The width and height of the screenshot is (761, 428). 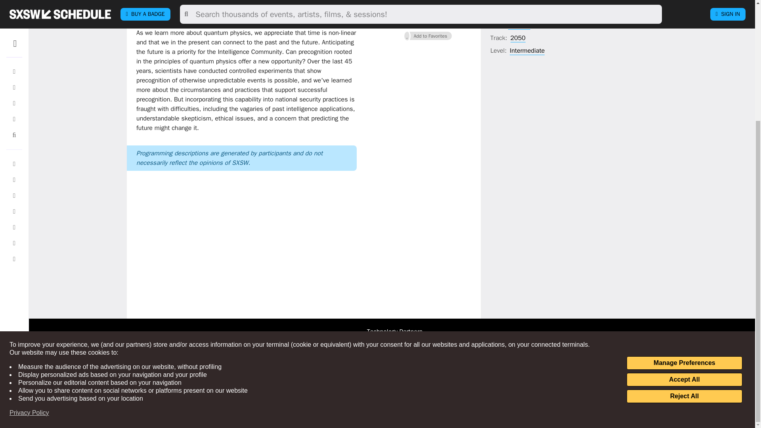 What do you see at coordinates (684, 216) in the screenshot?
I see `Accept All` at bounding box center [684, 216].